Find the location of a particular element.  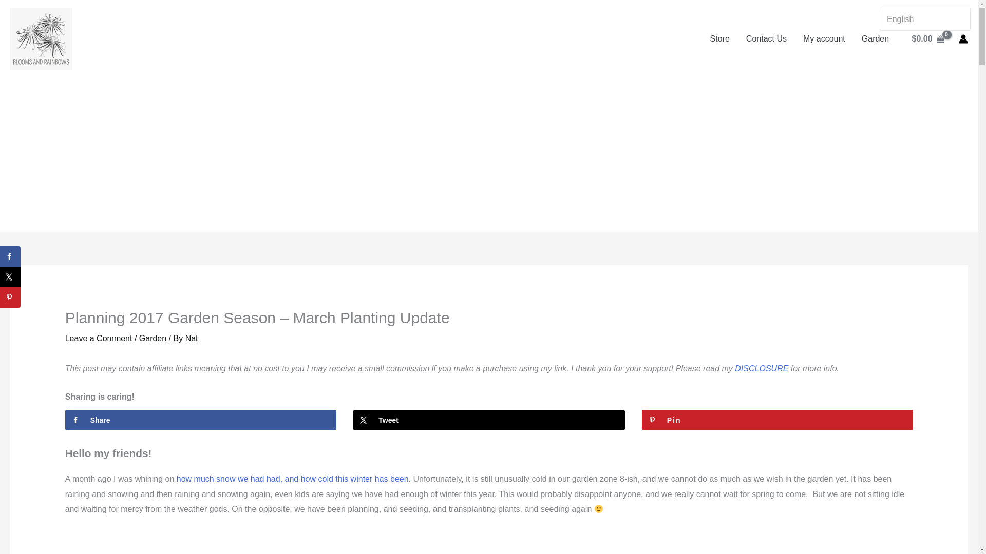

Share on X is located at coordinates (10, 277).